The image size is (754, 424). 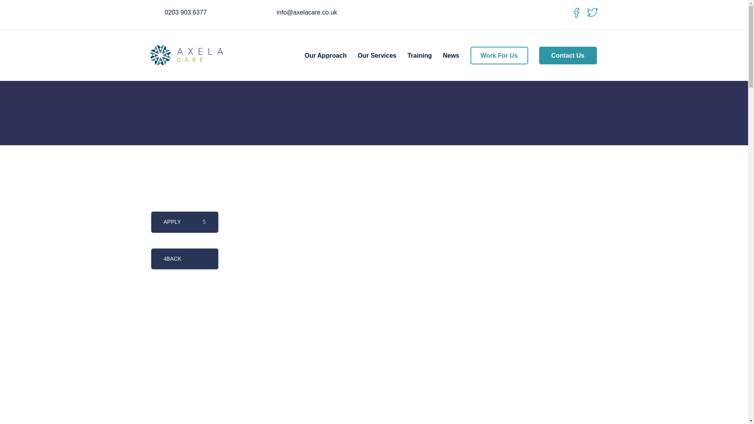 I want to click on APPLY, so click(x=184, y=222).